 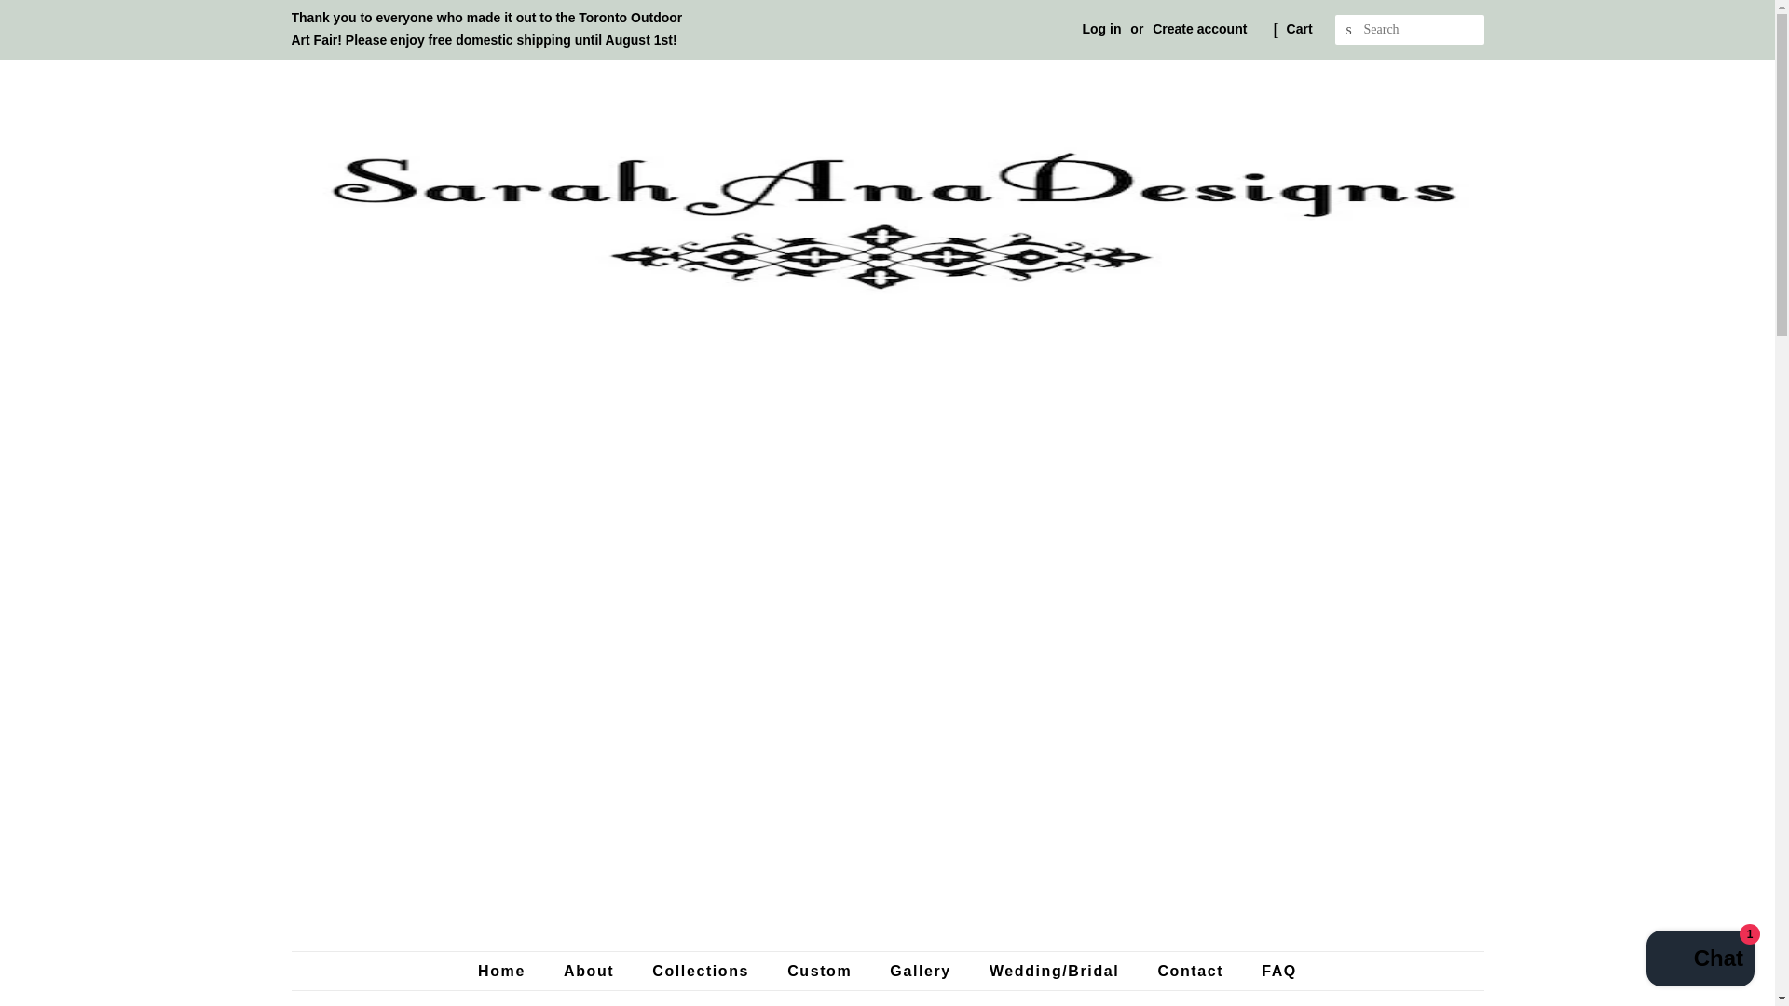 I want to click on Cart, so click(x=1299, y=30).